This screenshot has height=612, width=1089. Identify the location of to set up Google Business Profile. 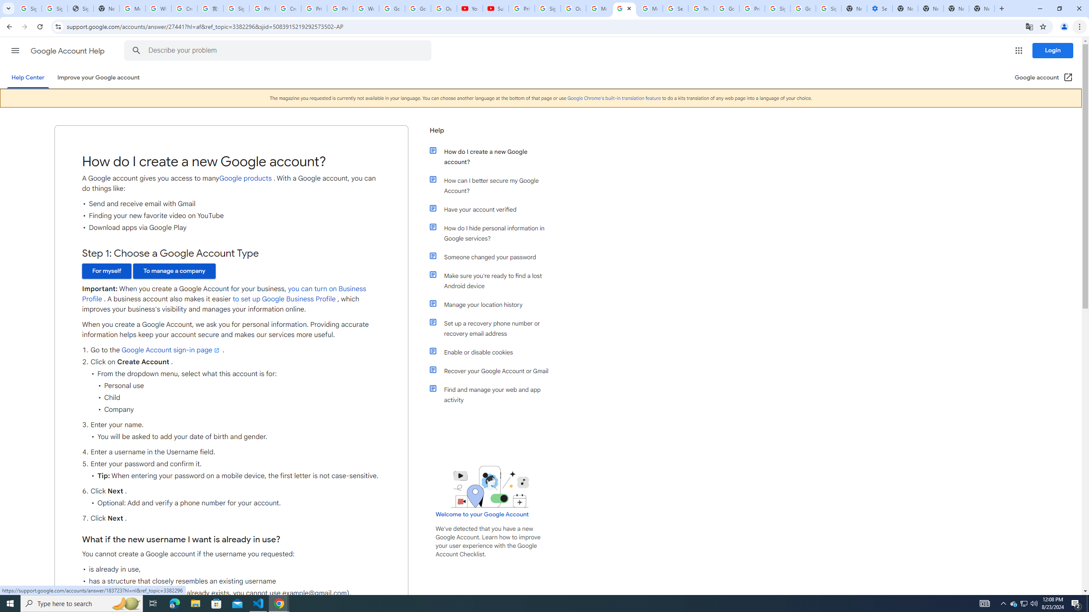
(284, 299).